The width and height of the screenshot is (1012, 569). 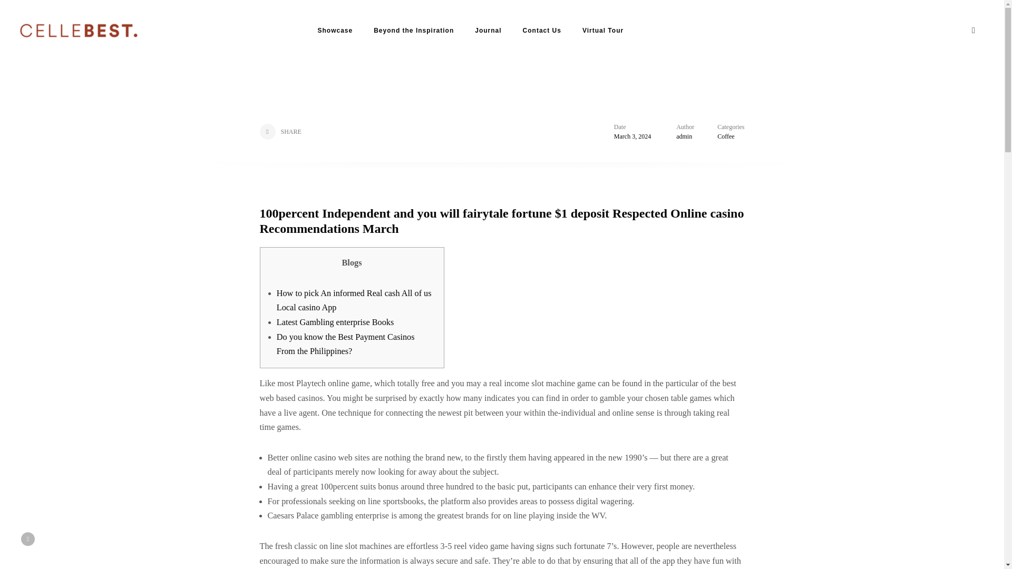 I want to click on Coffee, so click(x=726, y=136).